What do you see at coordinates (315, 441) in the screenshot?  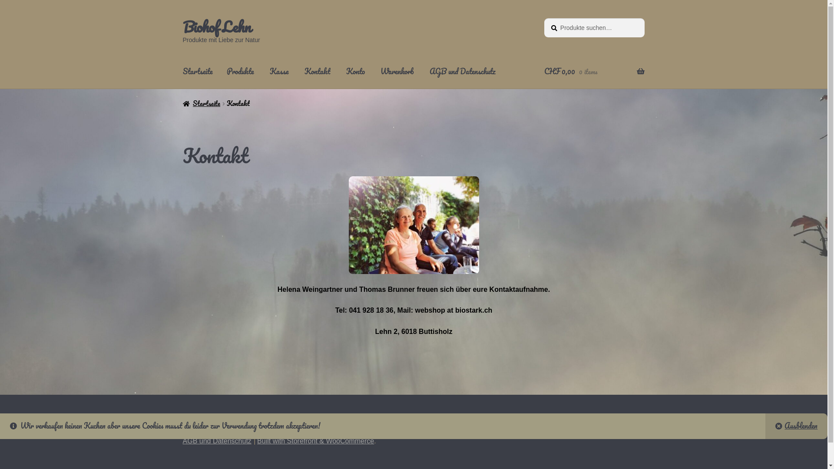 I see `Built with Storefront & WooCommerce` at bounding box center [315, 441].